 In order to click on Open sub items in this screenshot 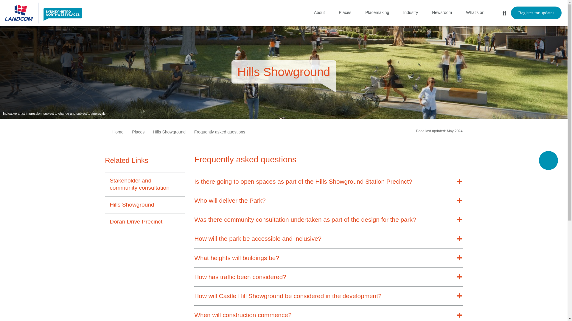, I will do `click(456, 12)`.